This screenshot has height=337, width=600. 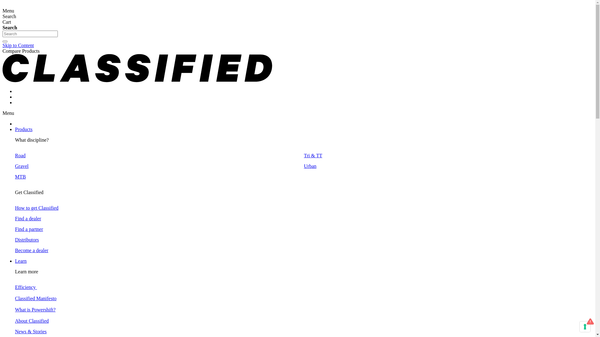 I want to click on MTB, so click(x=21, y=177).